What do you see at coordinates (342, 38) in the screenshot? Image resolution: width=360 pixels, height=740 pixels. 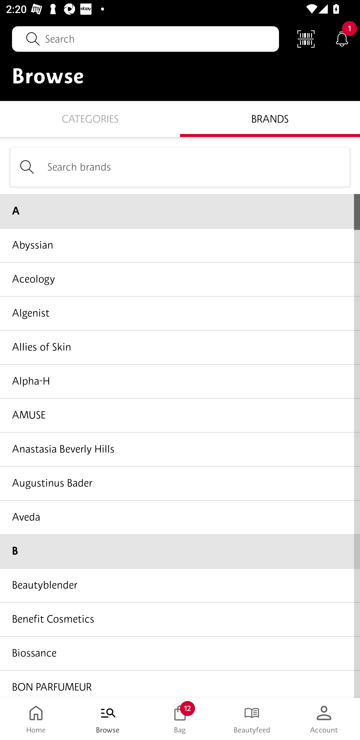 I see `Notifications` at bounding box center [342, 38].